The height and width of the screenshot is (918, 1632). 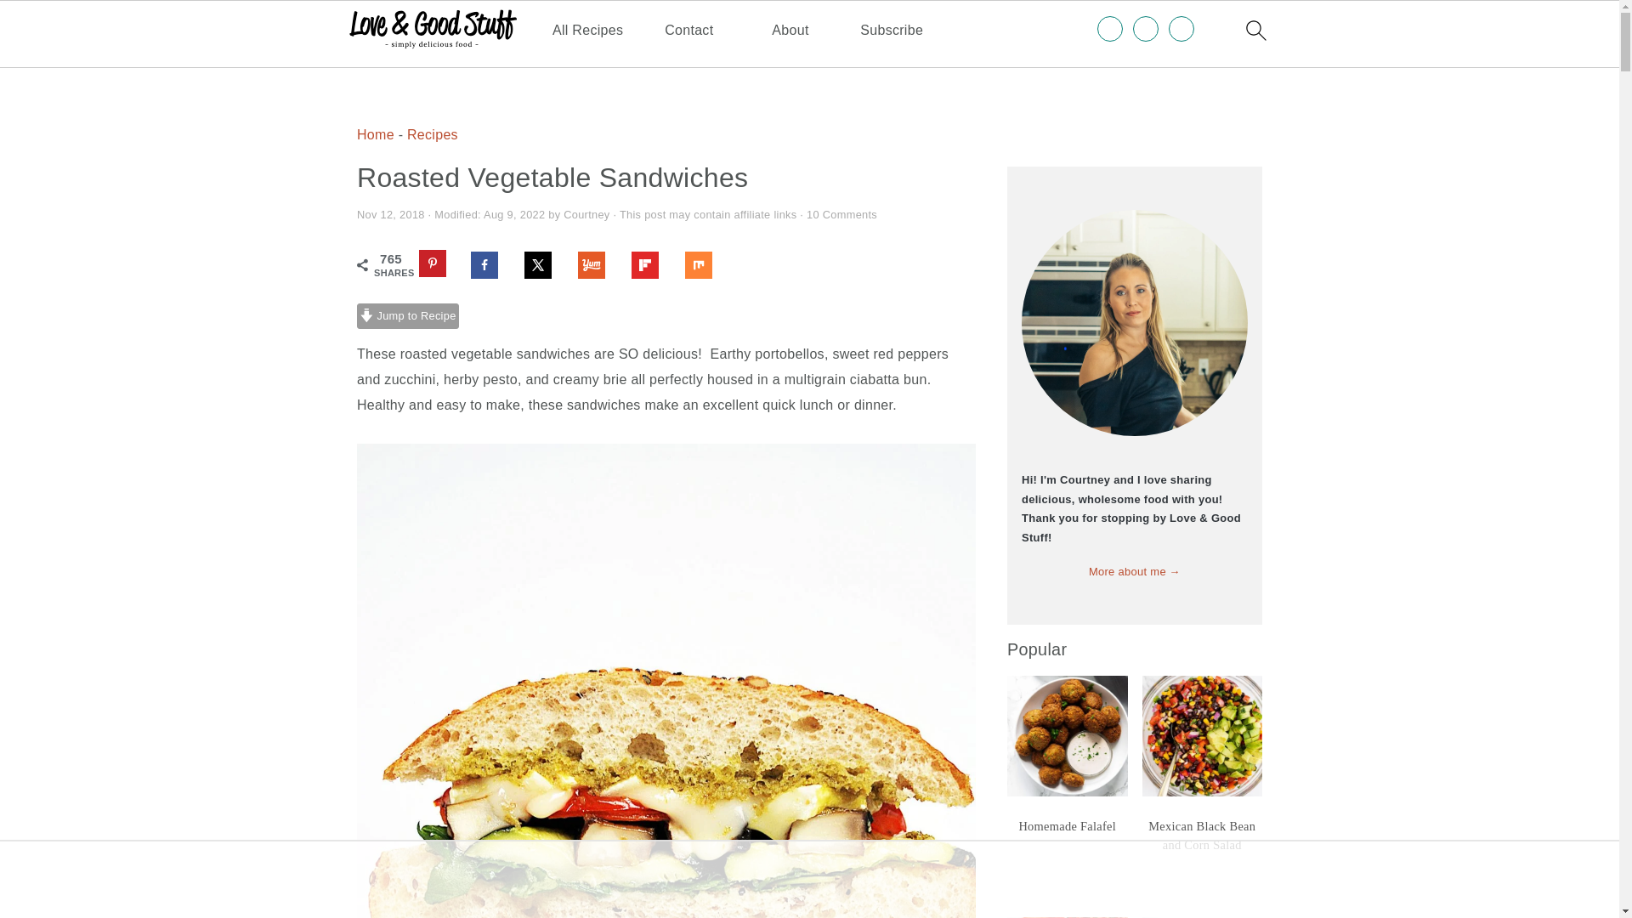 I want to click on 10 Comments, so click(x=841, y=214).